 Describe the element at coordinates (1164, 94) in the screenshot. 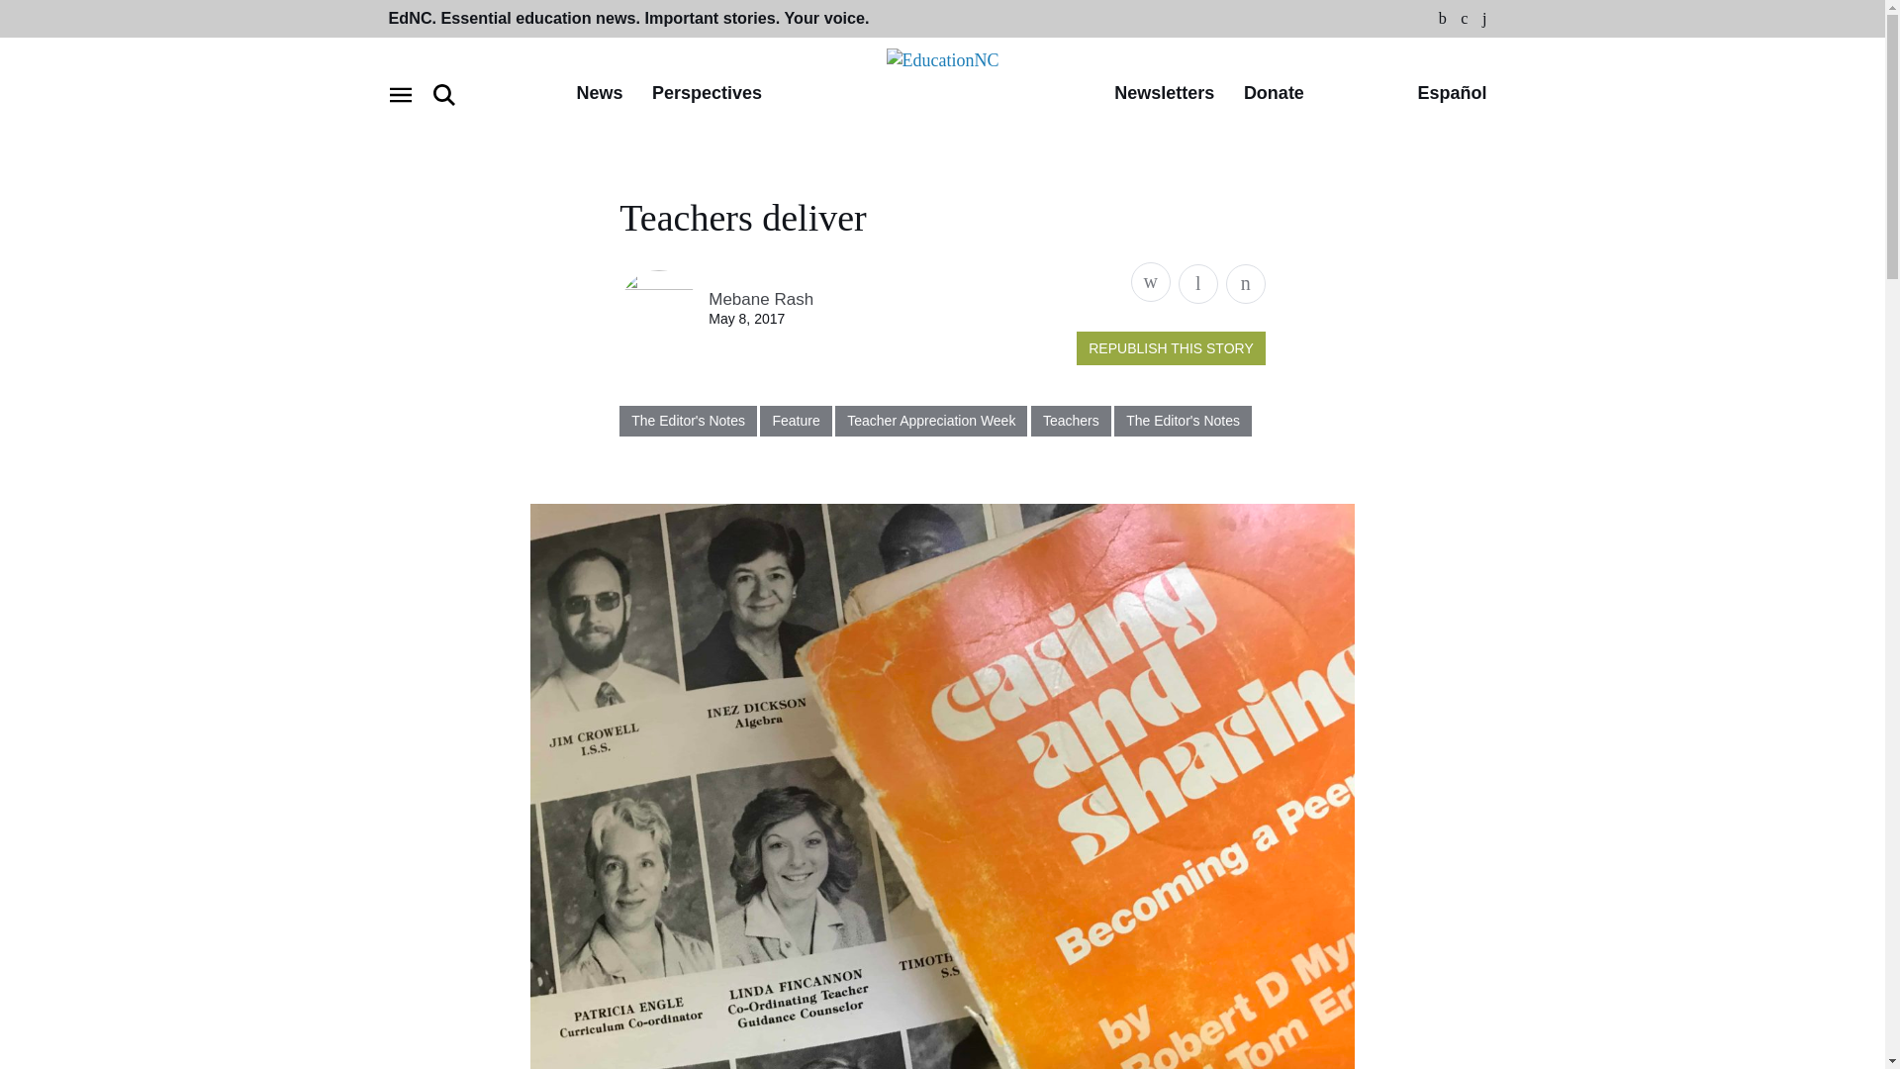

I see `Newsletters` at that location.